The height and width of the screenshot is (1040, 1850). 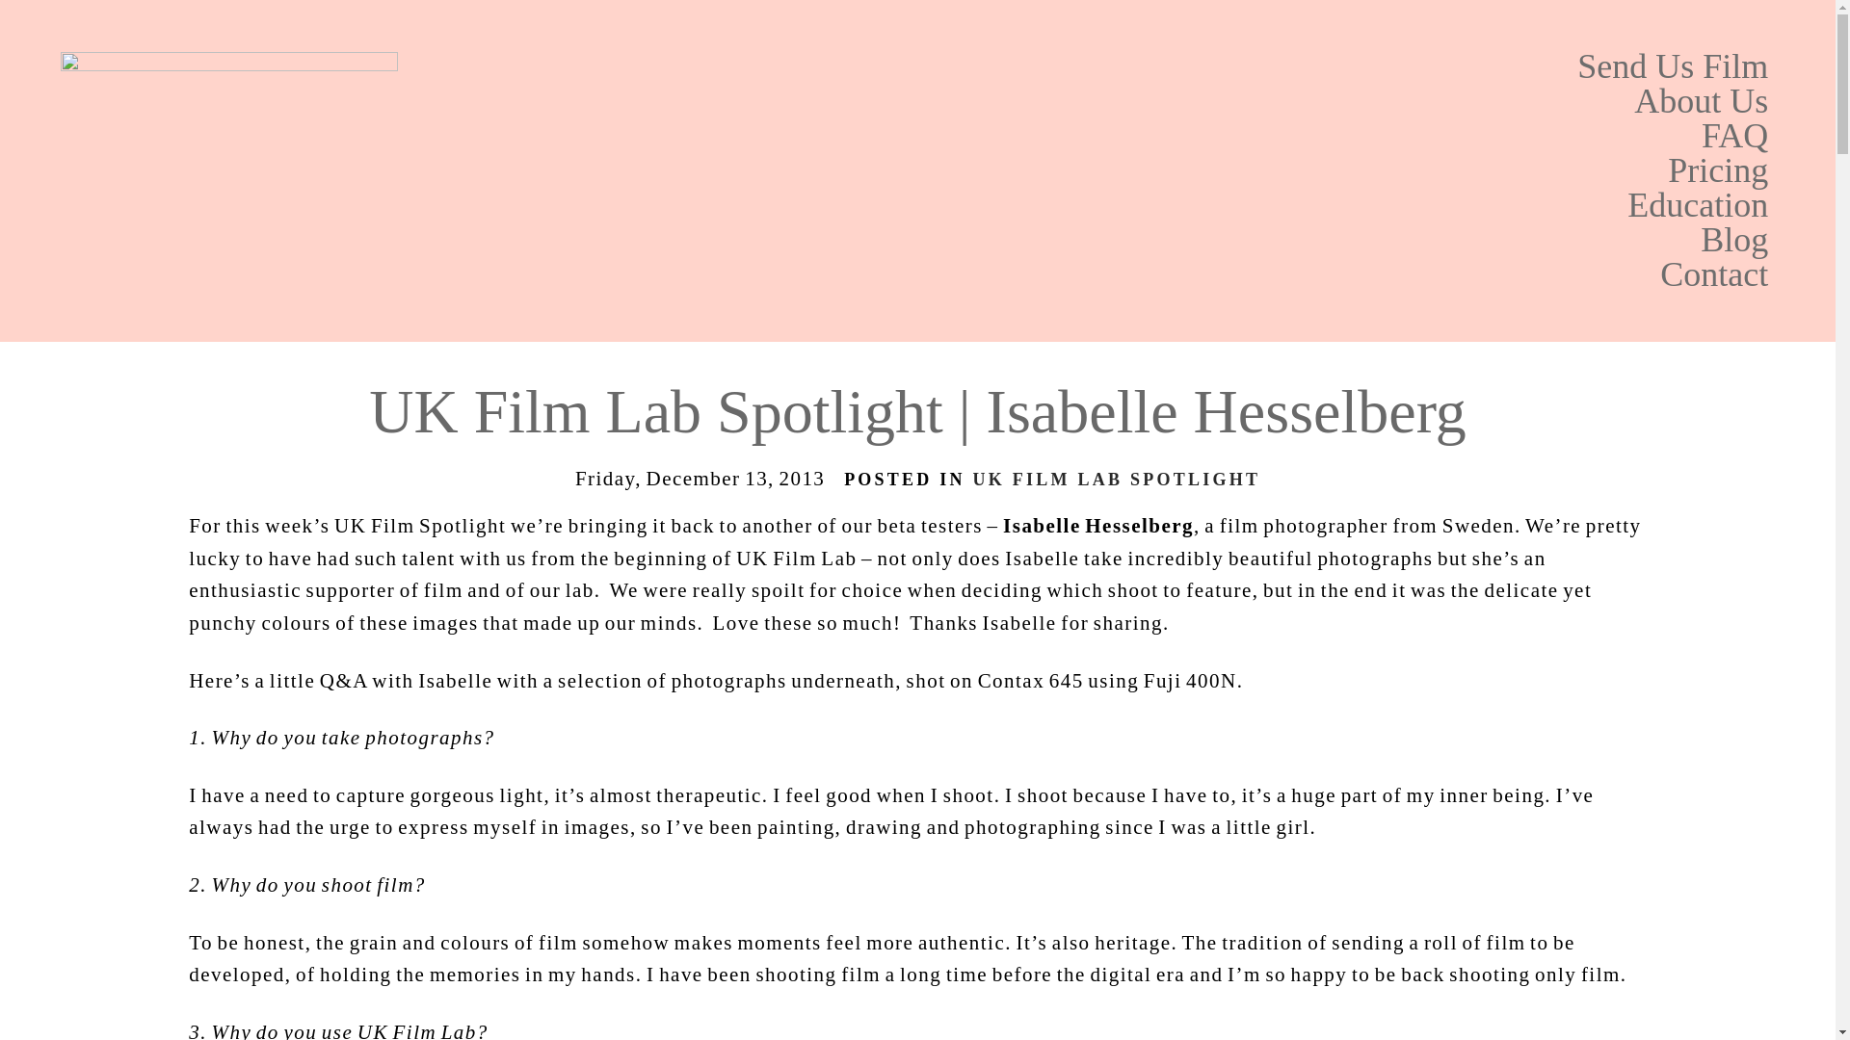 What do you see at coordinates (1139, 273) in the screenshot?
I see `Contact` at bounding box center [1139, 273].